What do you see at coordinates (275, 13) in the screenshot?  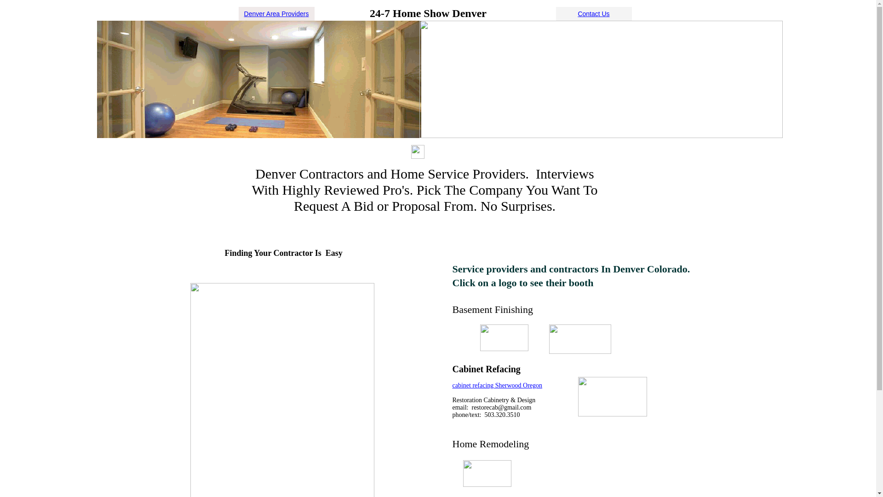 I see `Denver Area Provider` at bounding box center [275, 13].